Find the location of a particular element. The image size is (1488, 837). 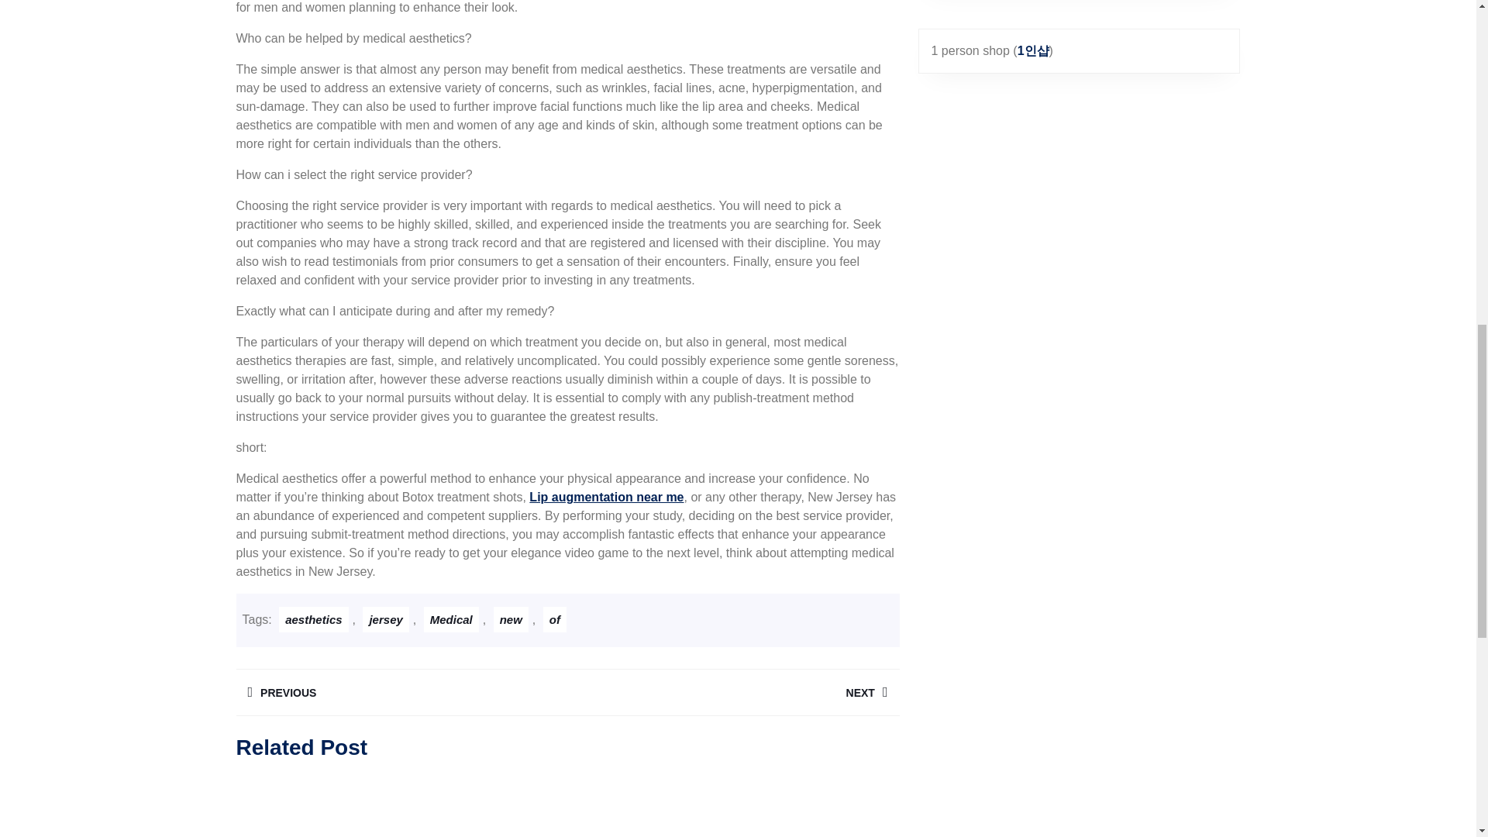

of is located at coordinates (555, 620).